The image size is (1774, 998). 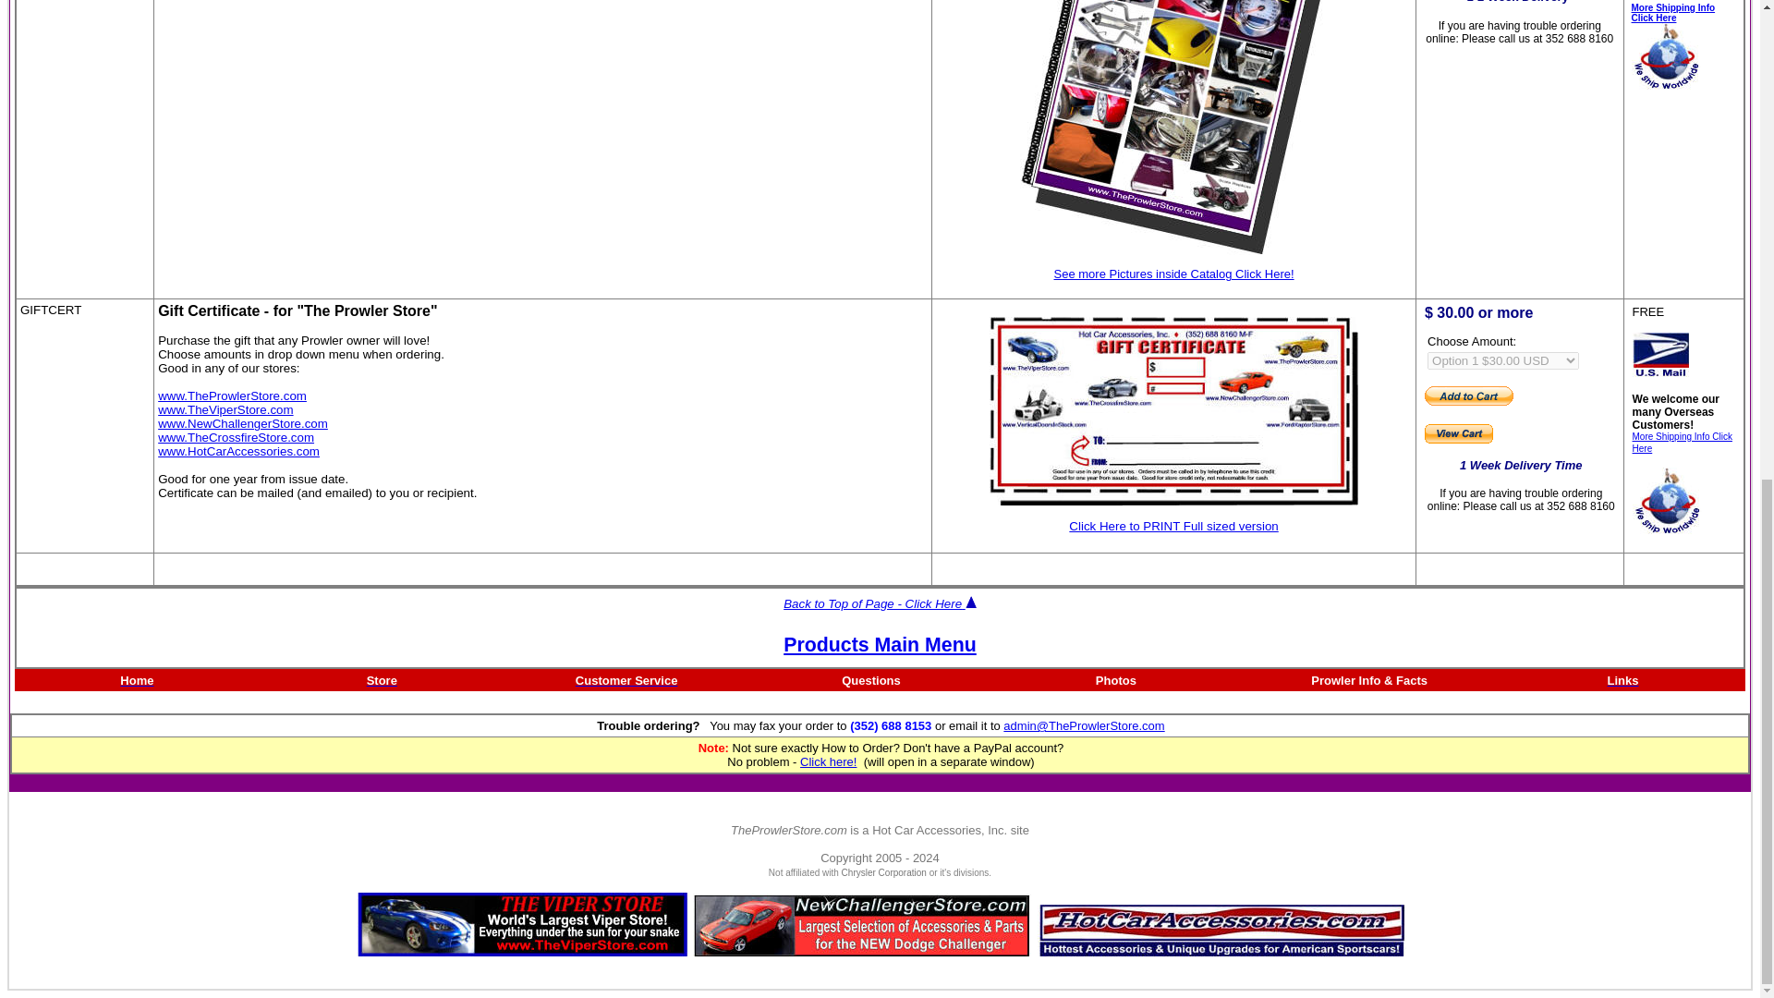 I want to click on Products Main Menu, so click(x=880, y=644).